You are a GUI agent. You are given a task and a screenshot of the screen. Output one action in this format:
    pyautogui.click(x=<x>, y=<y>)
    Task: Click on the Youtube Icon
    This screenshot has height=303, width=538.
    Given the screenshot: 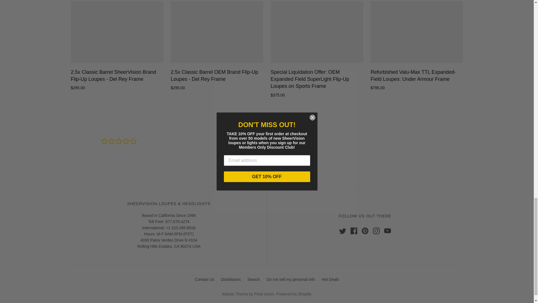 What is the action you would take?
    pyautogui.click(x=387, y=231)
    